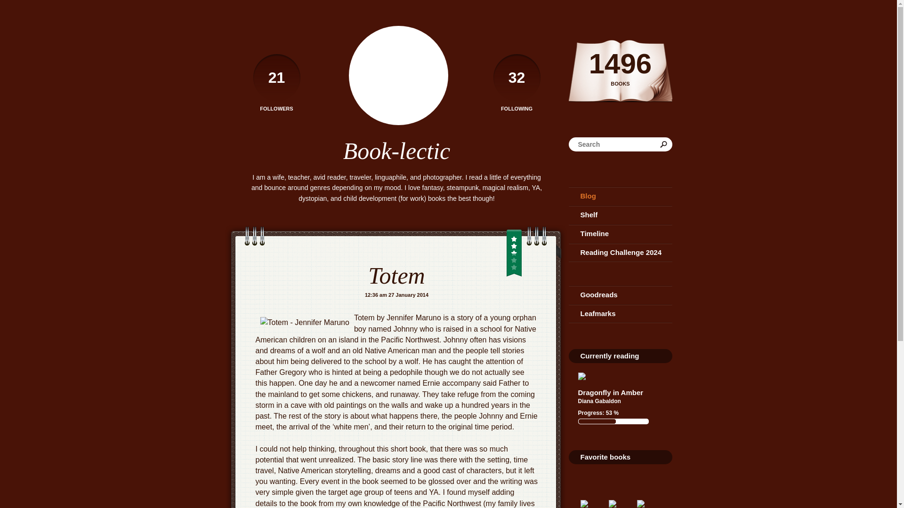  I want to click on Goodreads, so click(621, 294).